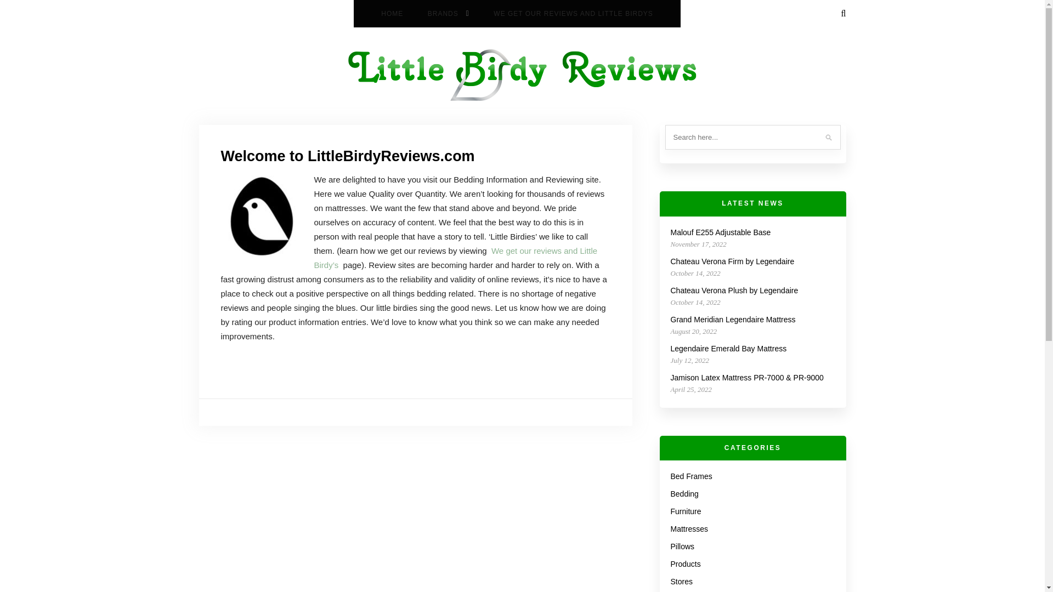 This screenshot has width=1053, height=592. Describe the element at coordinates (573, 13) in the screenshot. I see `WE GET OUR REVIEWS AND LITTLE BIRDYS` at that location.